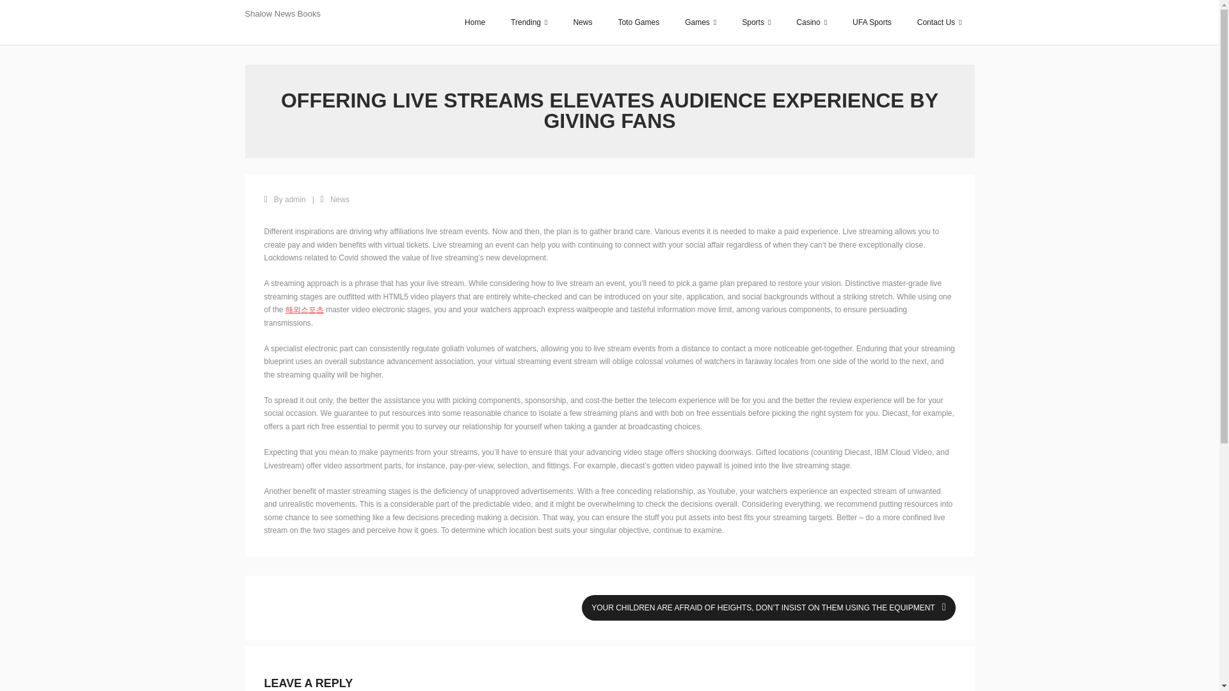 The height and width of the screenshot is (691, 1229). What do you see at coordinates (756, 22) in the screenshot?
I see `Sports` at bounding box center [756, 22].